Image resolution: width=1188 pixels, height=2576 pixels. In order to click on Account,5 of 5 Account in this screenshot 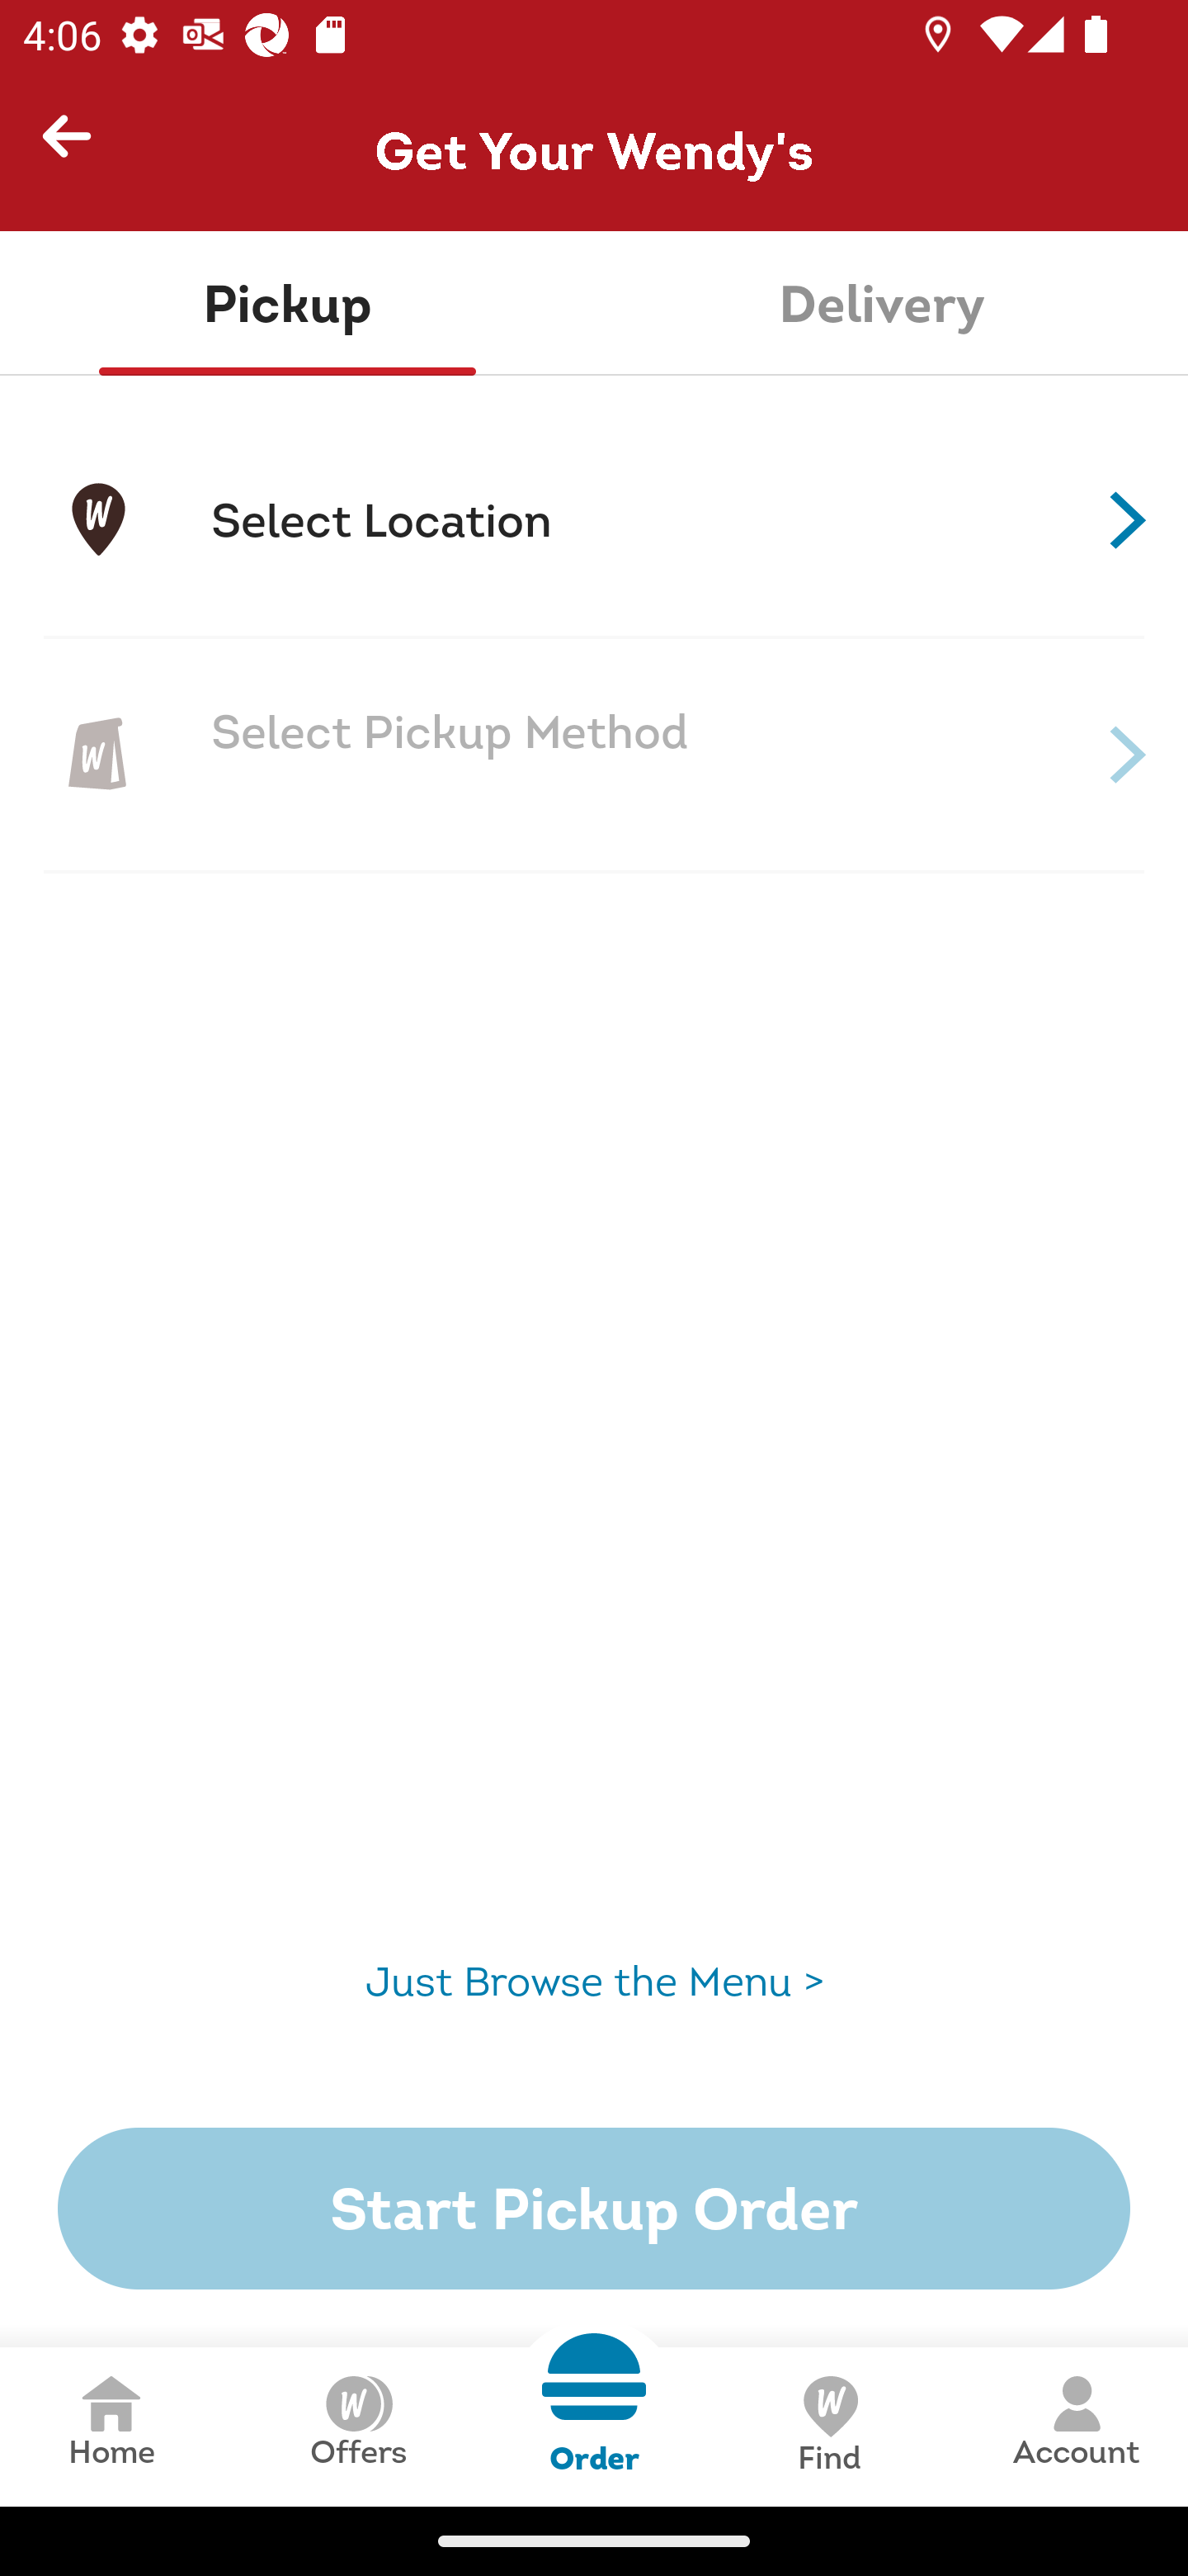, I will do `click(1076, 2426)`.